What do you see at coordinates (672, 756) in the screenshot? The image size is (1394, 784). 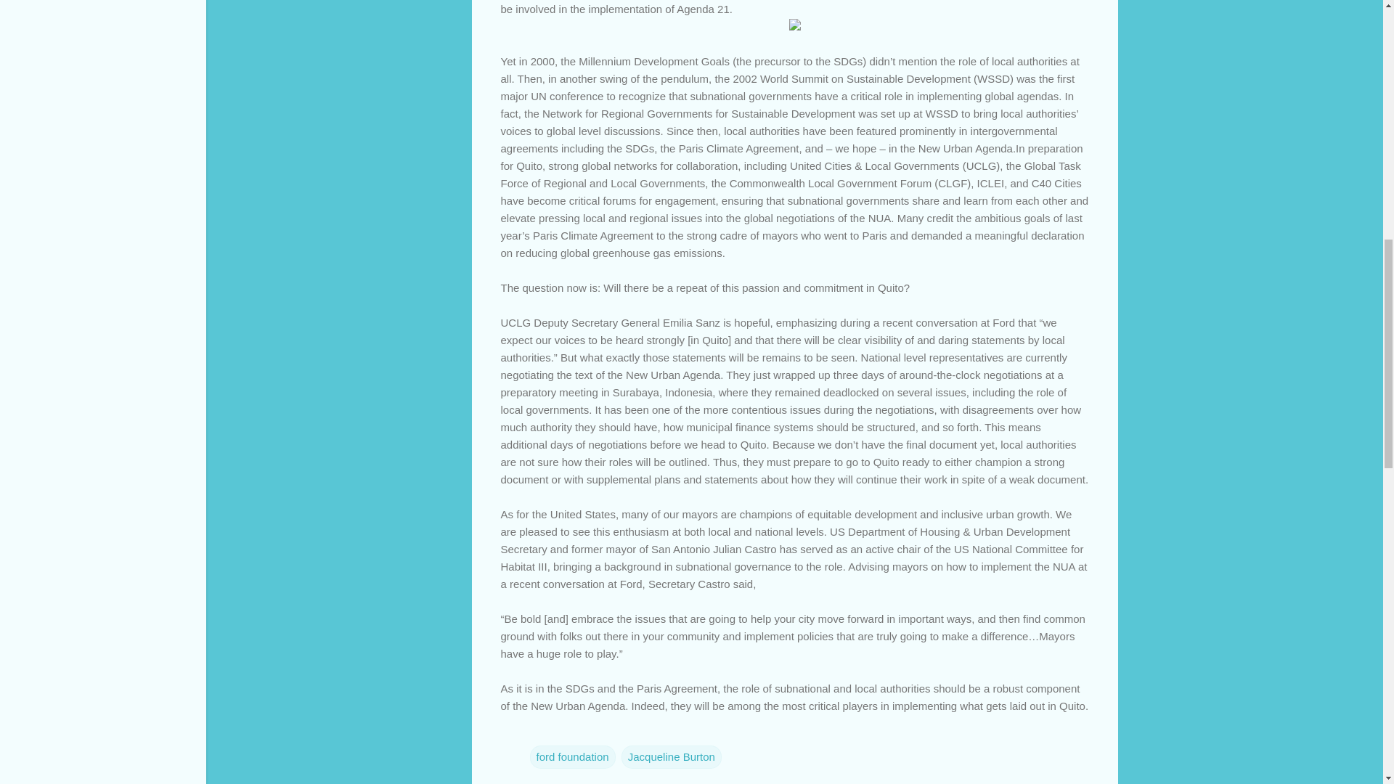 I see `Jacqueline Burton` at bounding box center [672, 756].